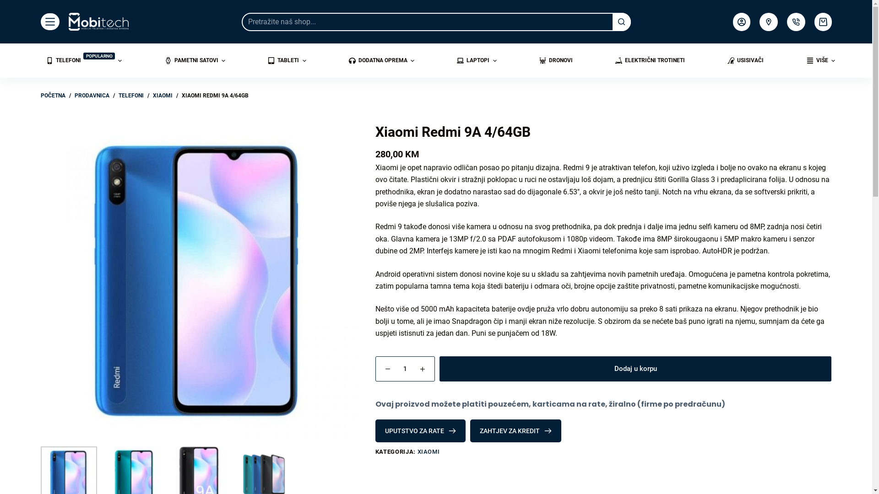 The image size is (879, 494). I want to click on Skip to content, so click(9, 5).